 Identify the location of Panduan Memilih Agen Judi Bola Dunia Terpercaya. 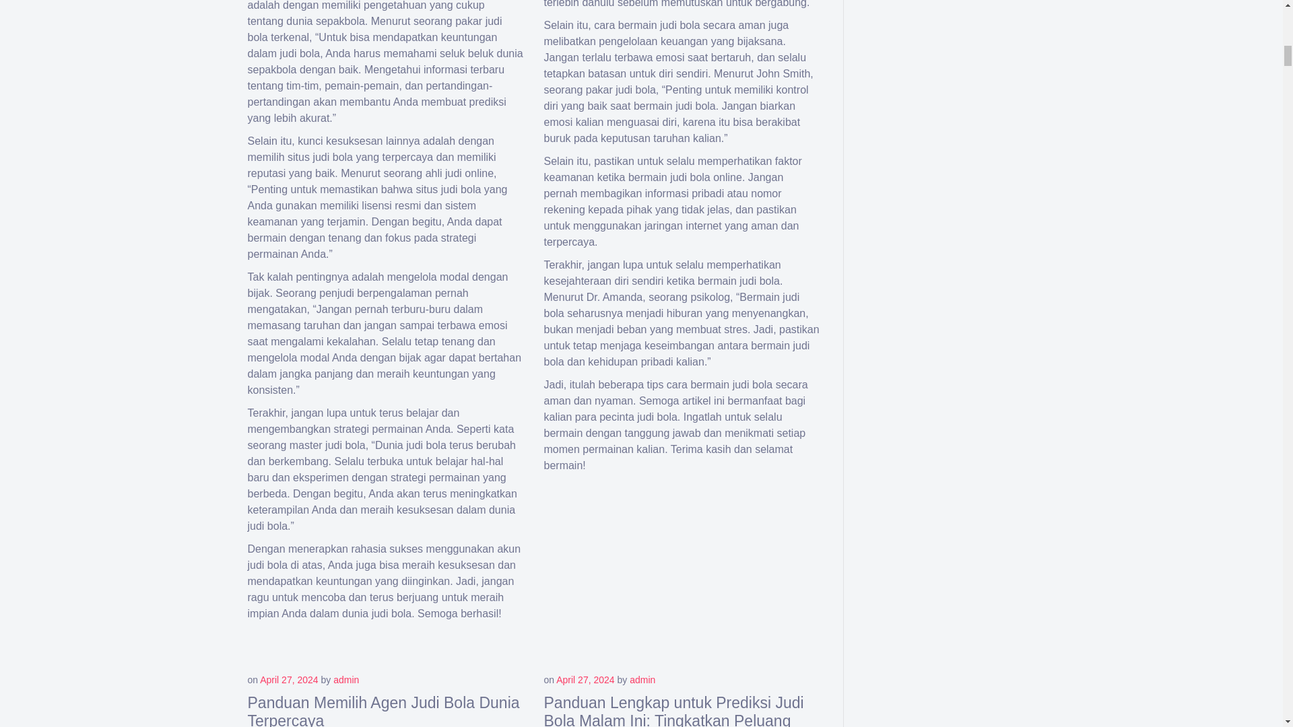
(384, 711).